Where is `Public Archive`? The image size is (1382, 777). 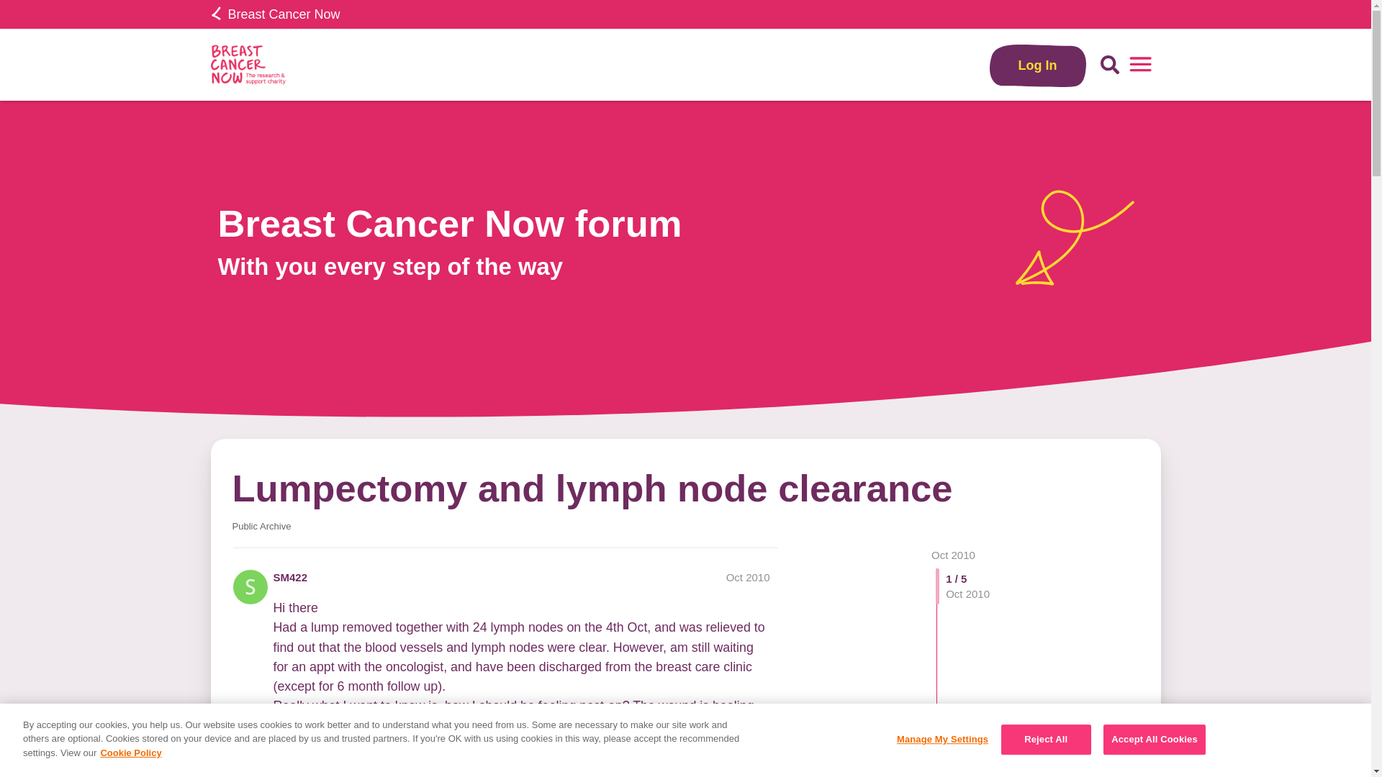 Public Archive is located at coordinates (261, 526).